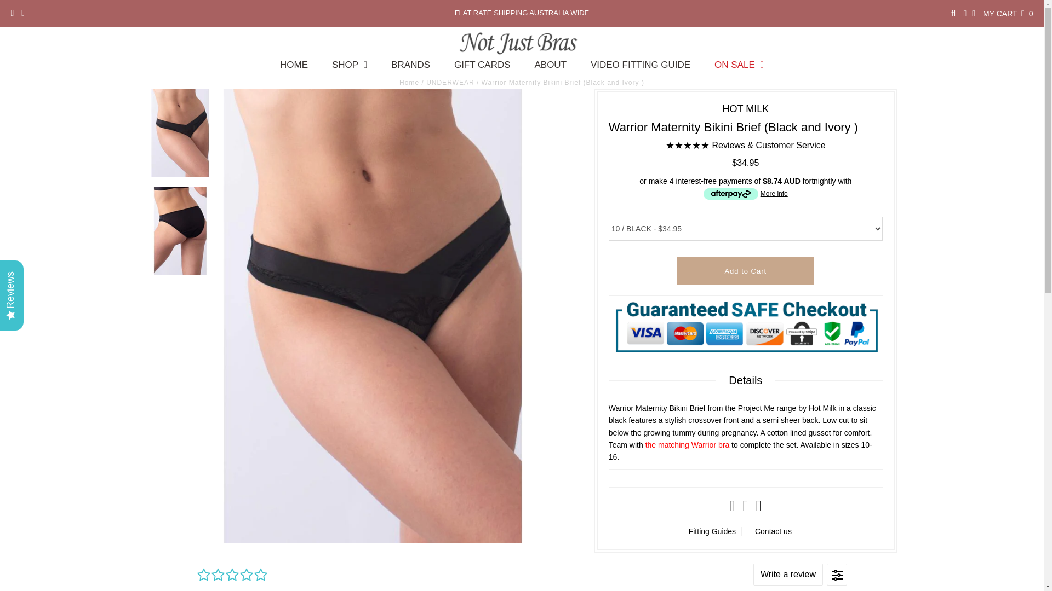 The image size is (1052, 591). Describe the element at coordinates (450, 82) in the screenshot. I see `UNDERWEAR` at that location.